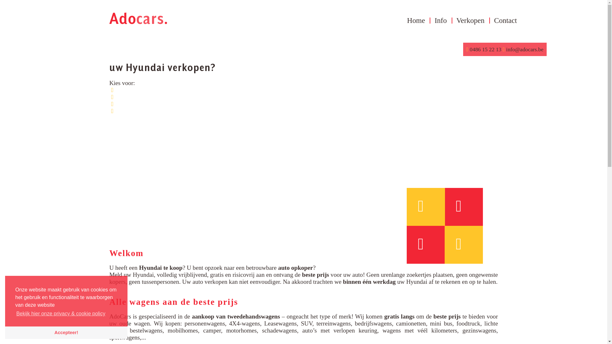 Image resolution: width=612 pixels, height=344 pixels. What do you see at coordinates (210, 282) in the screenshot?
I see `auto verkopen` at bounding box center [210, 282].